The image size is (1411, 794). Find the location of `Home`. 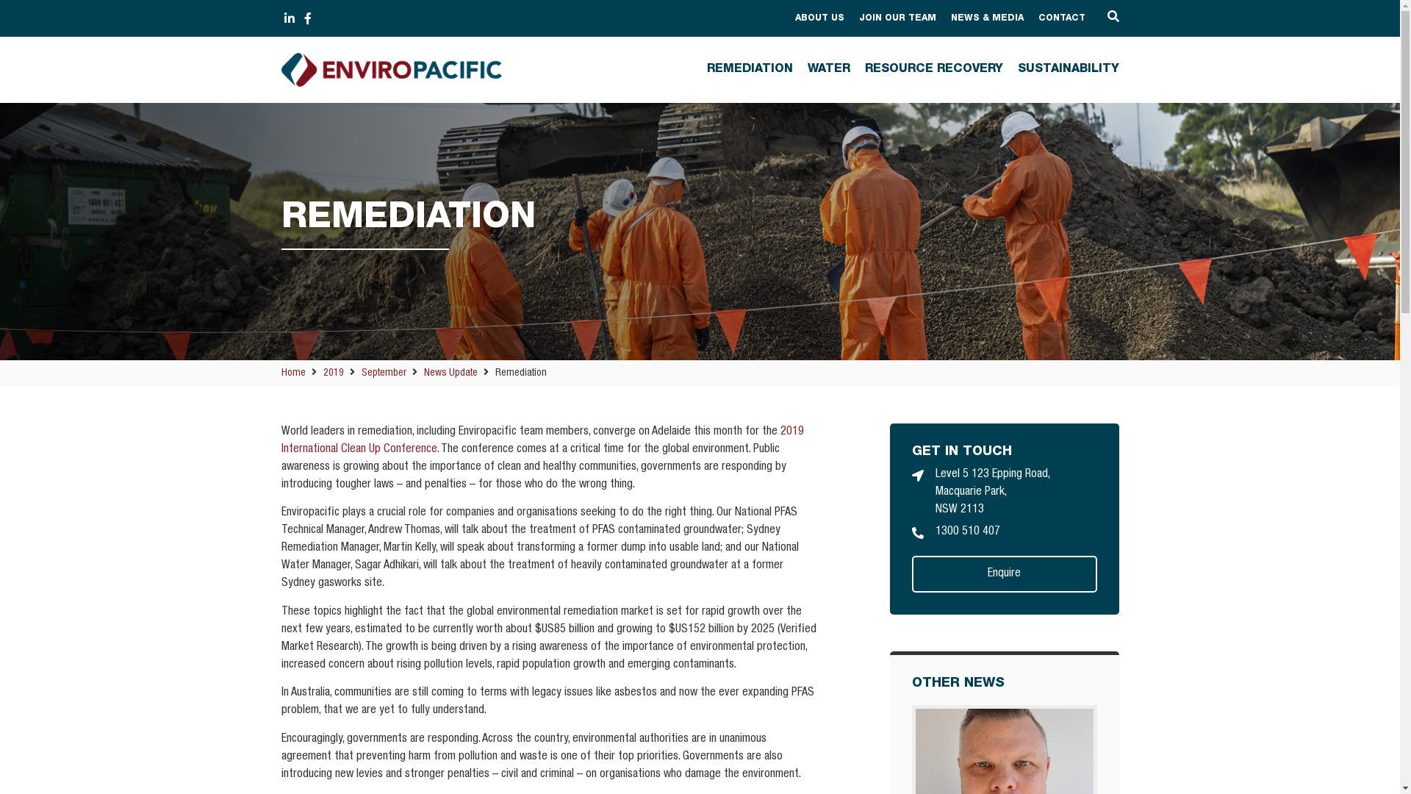

Home is located at coordinates (292, 373).